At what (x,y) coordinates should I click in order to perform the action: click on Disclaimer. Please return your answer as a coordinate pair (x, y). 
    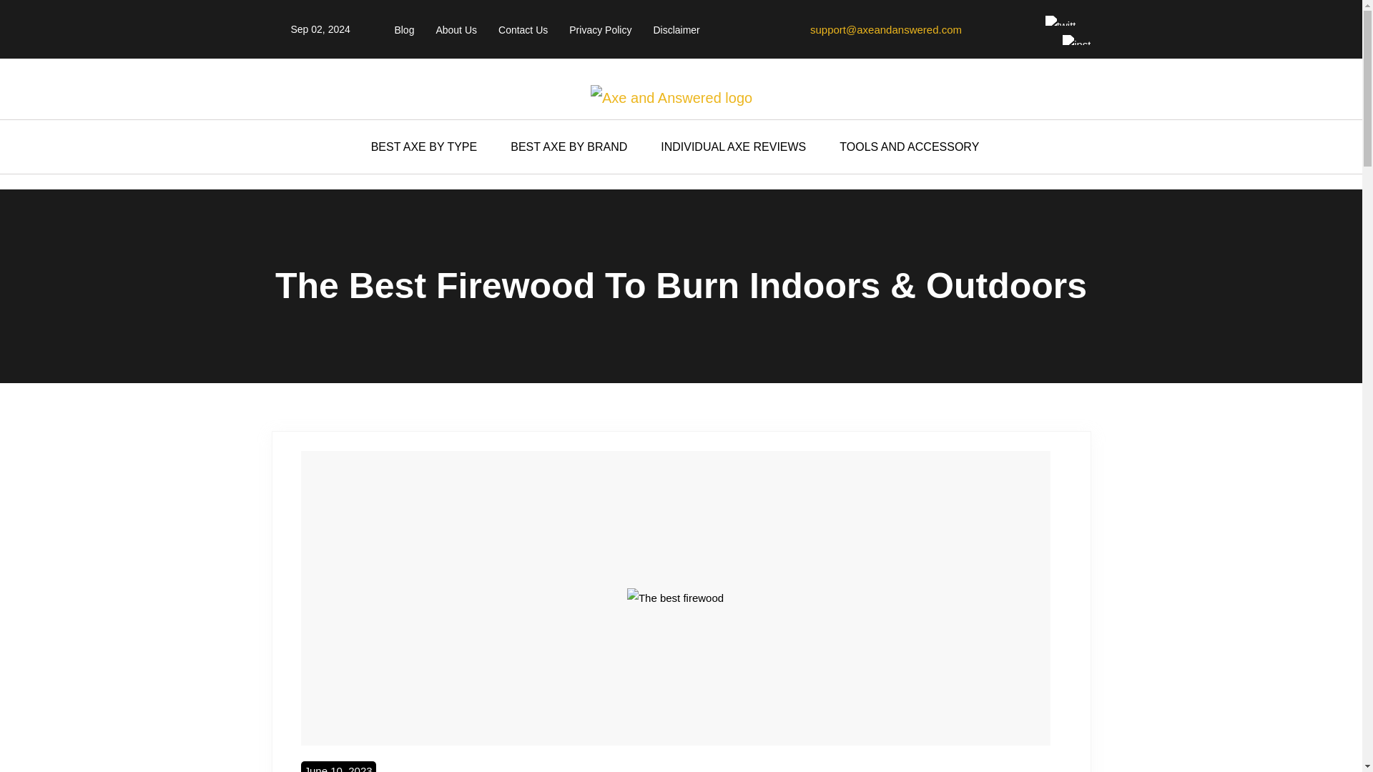
    Looking at the image, I should click on (676, 29).